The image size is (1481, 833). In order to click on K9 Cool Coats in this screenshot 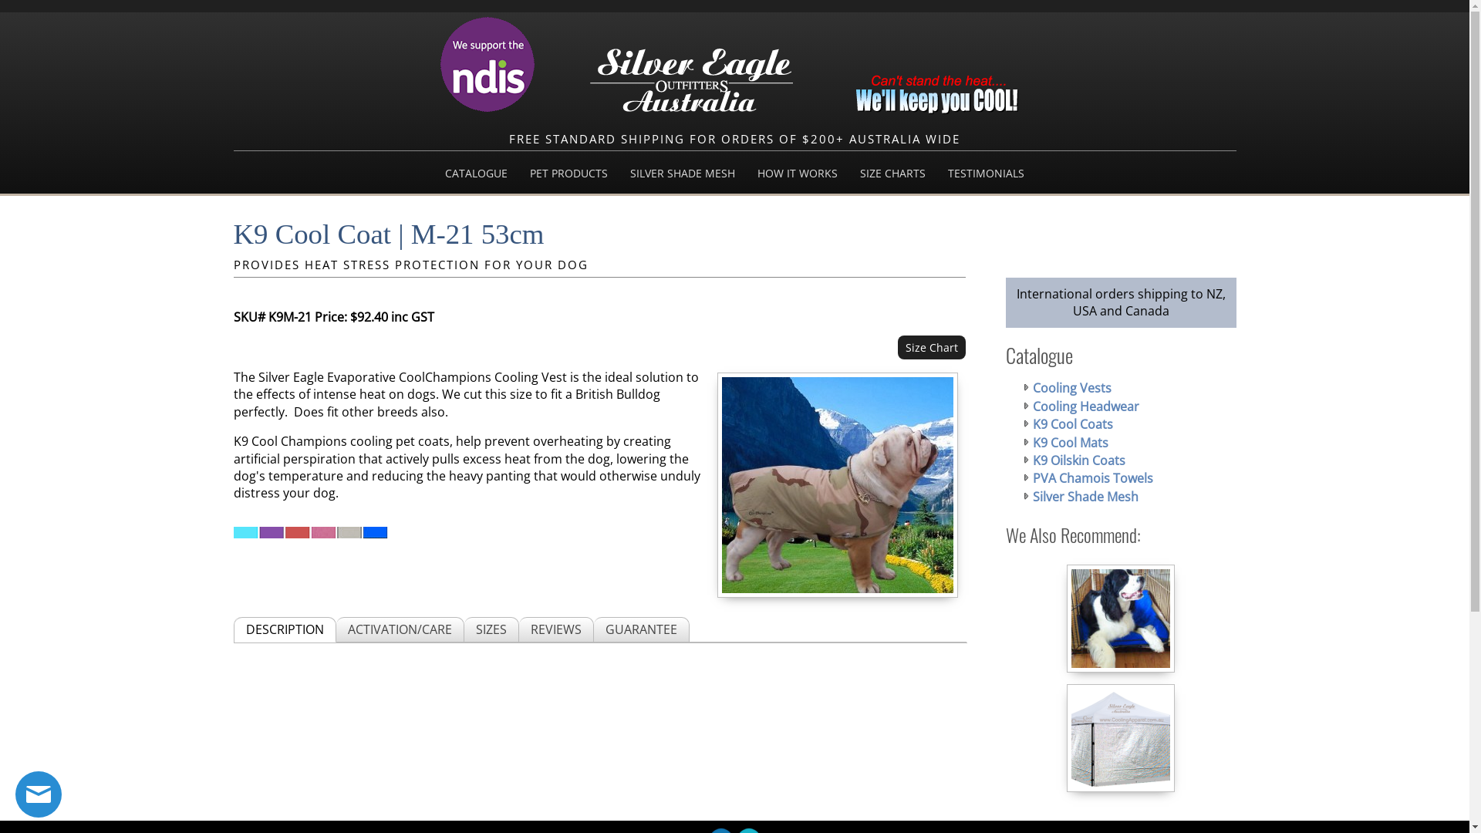, I will do `click(1072, 424)`.